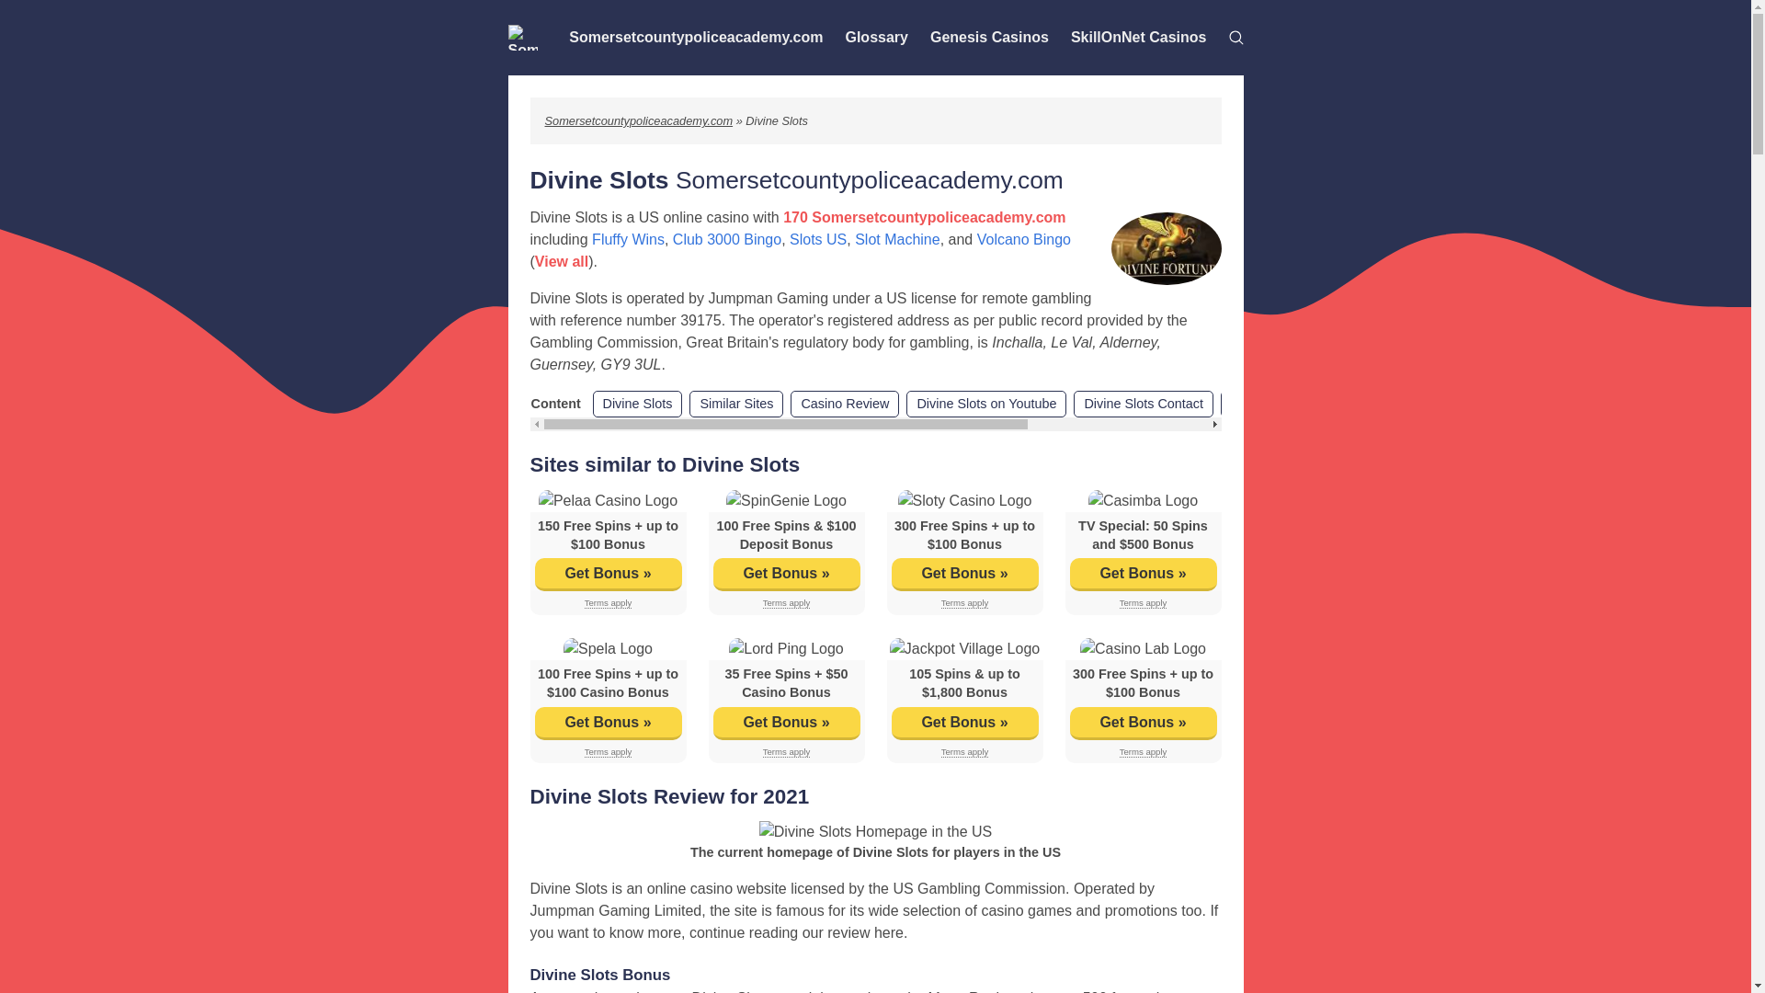 This screenshot has width=1765, height=993. I want to click on Divine Slots Homepage in the US, so click(875, 831).